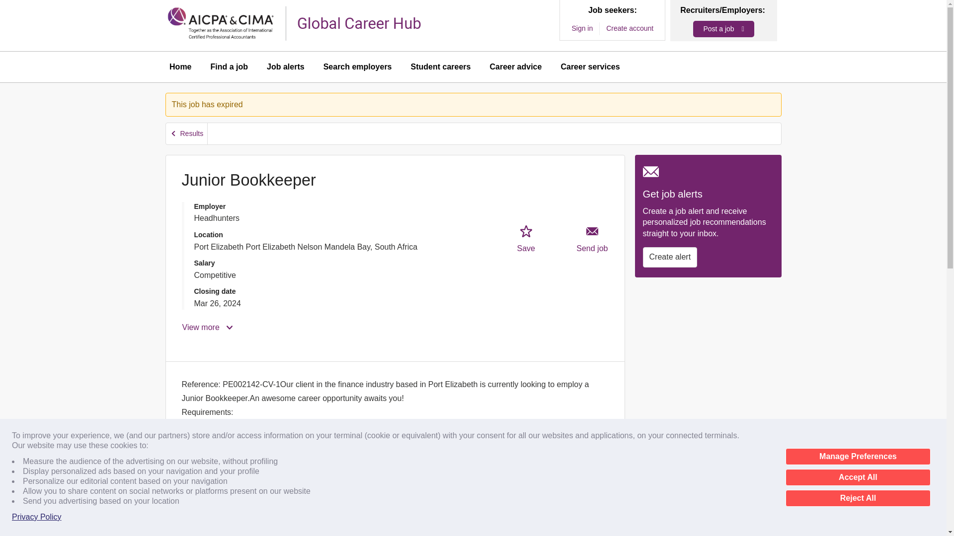 The width and height of the screenshot is (954, 536). I want to click on Privacy Policy, so click(37, 517).